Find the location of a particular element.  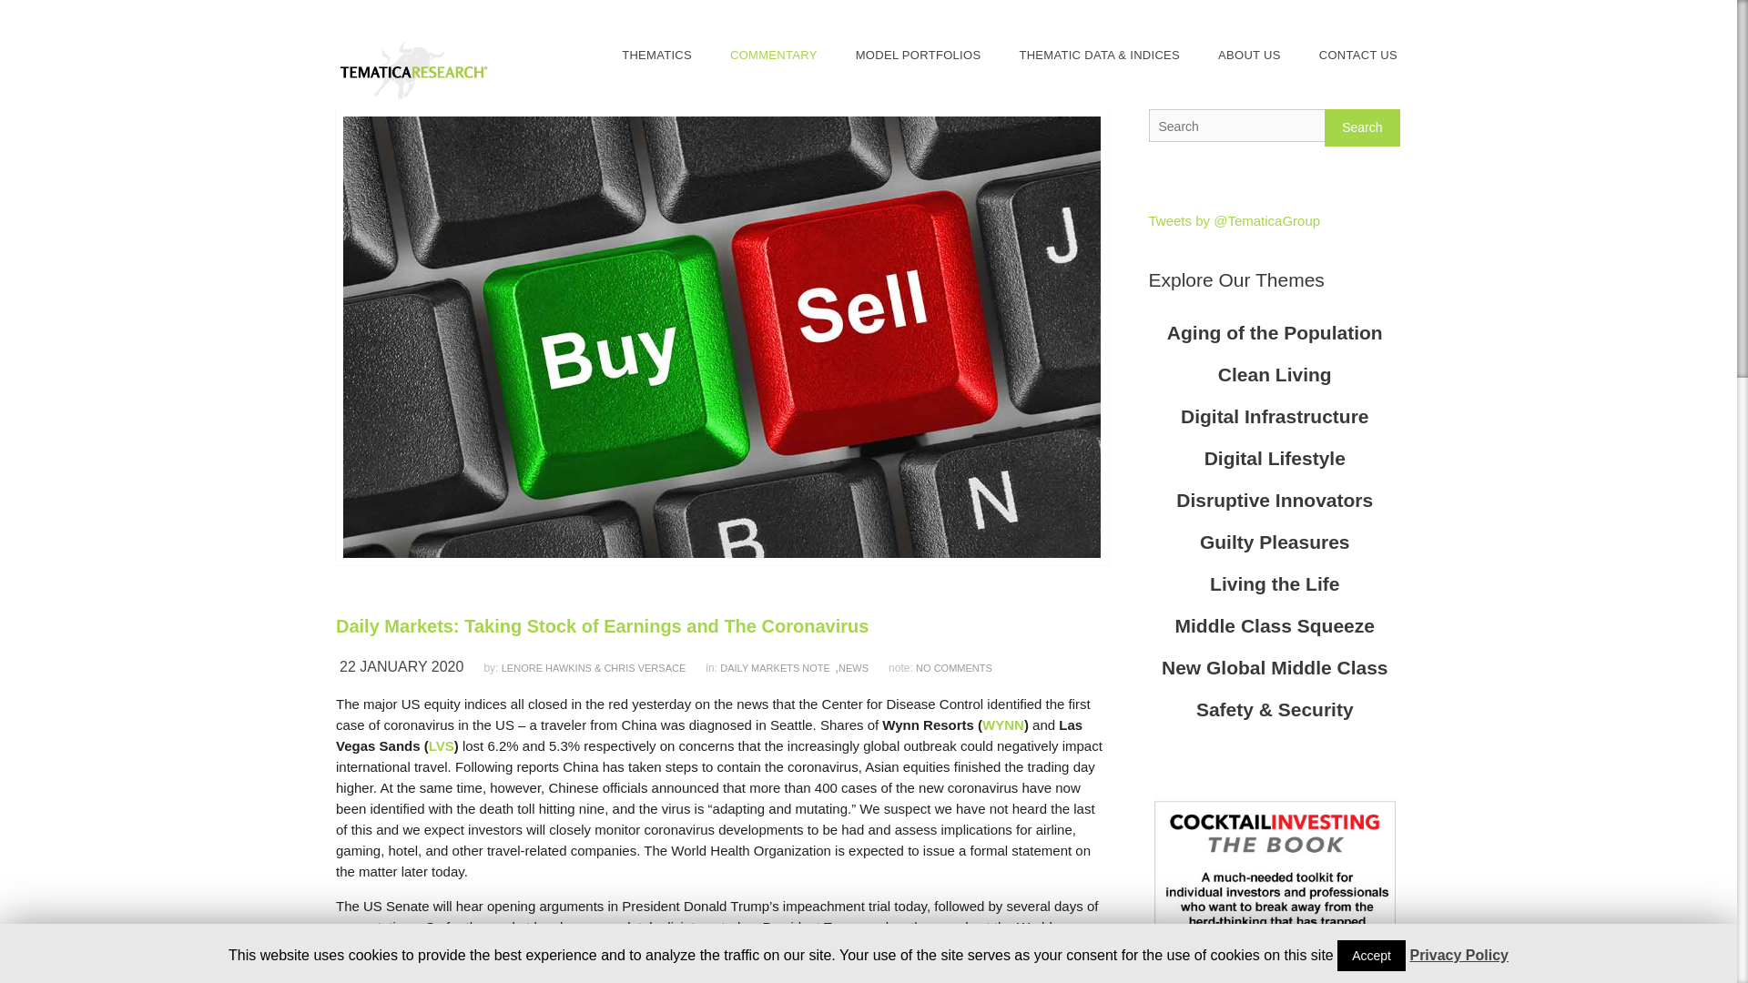

Click to leave a comment is located at coordinates (954, 667).